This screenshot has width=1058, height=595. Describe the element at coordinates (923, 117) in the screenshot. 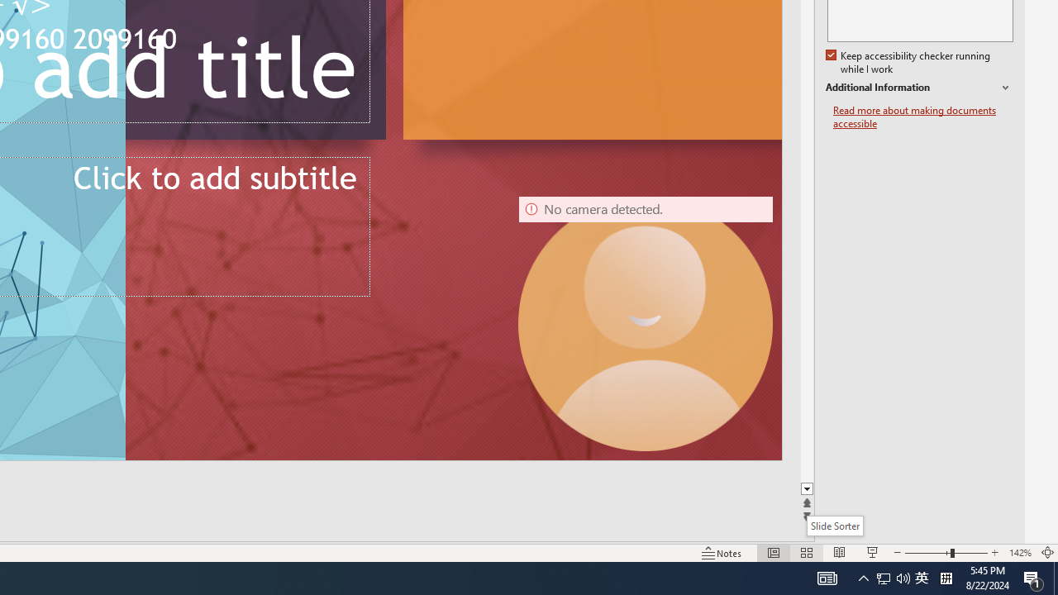

I see `Read more about making documents accessible` at that location.